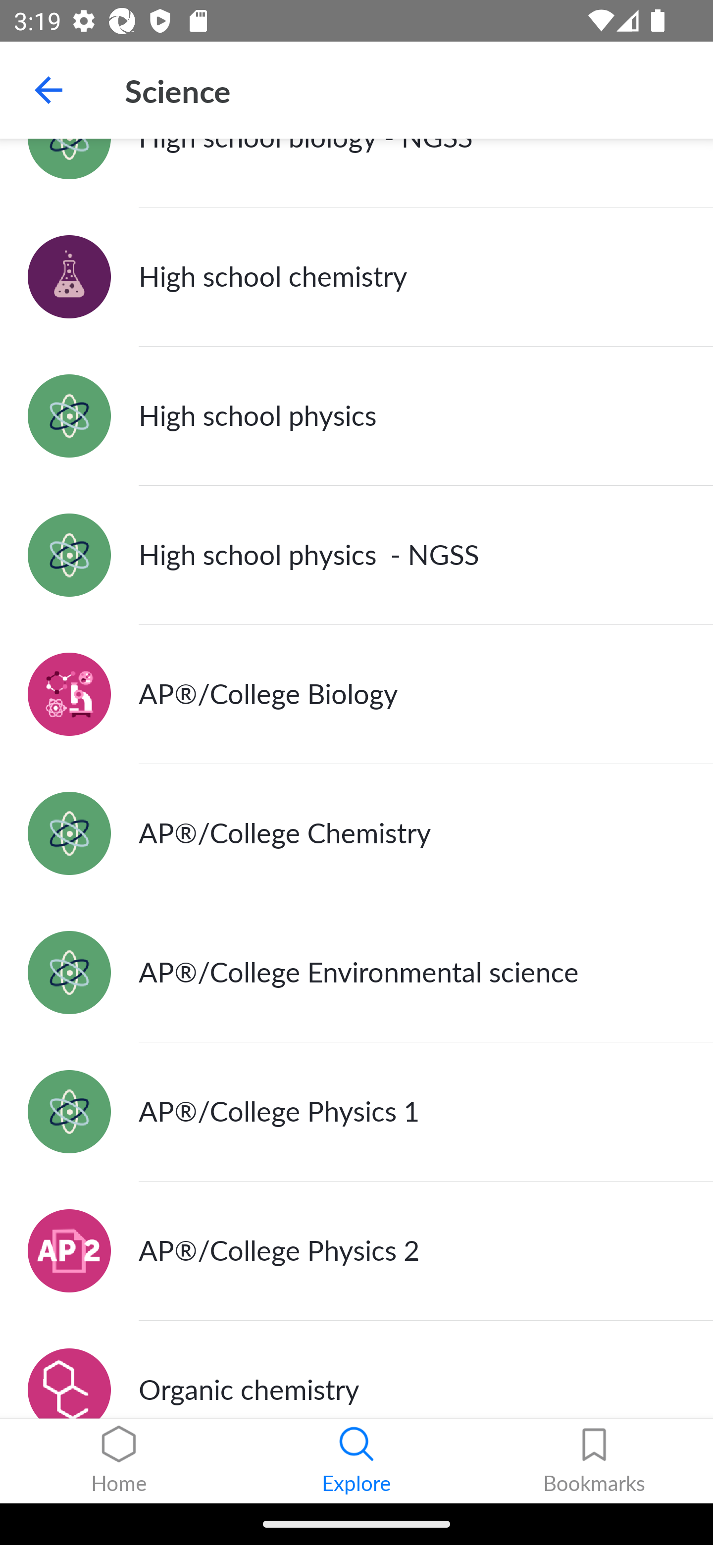 The height and width of the screenshot is (1545, 713). Describe the element at coordinates (356, 415) in the screenshot. I see `High school physics` at that location.